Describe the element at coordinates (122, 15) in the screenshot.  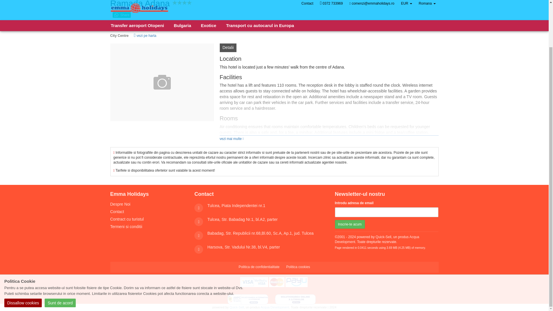
I see `Share` at that location.